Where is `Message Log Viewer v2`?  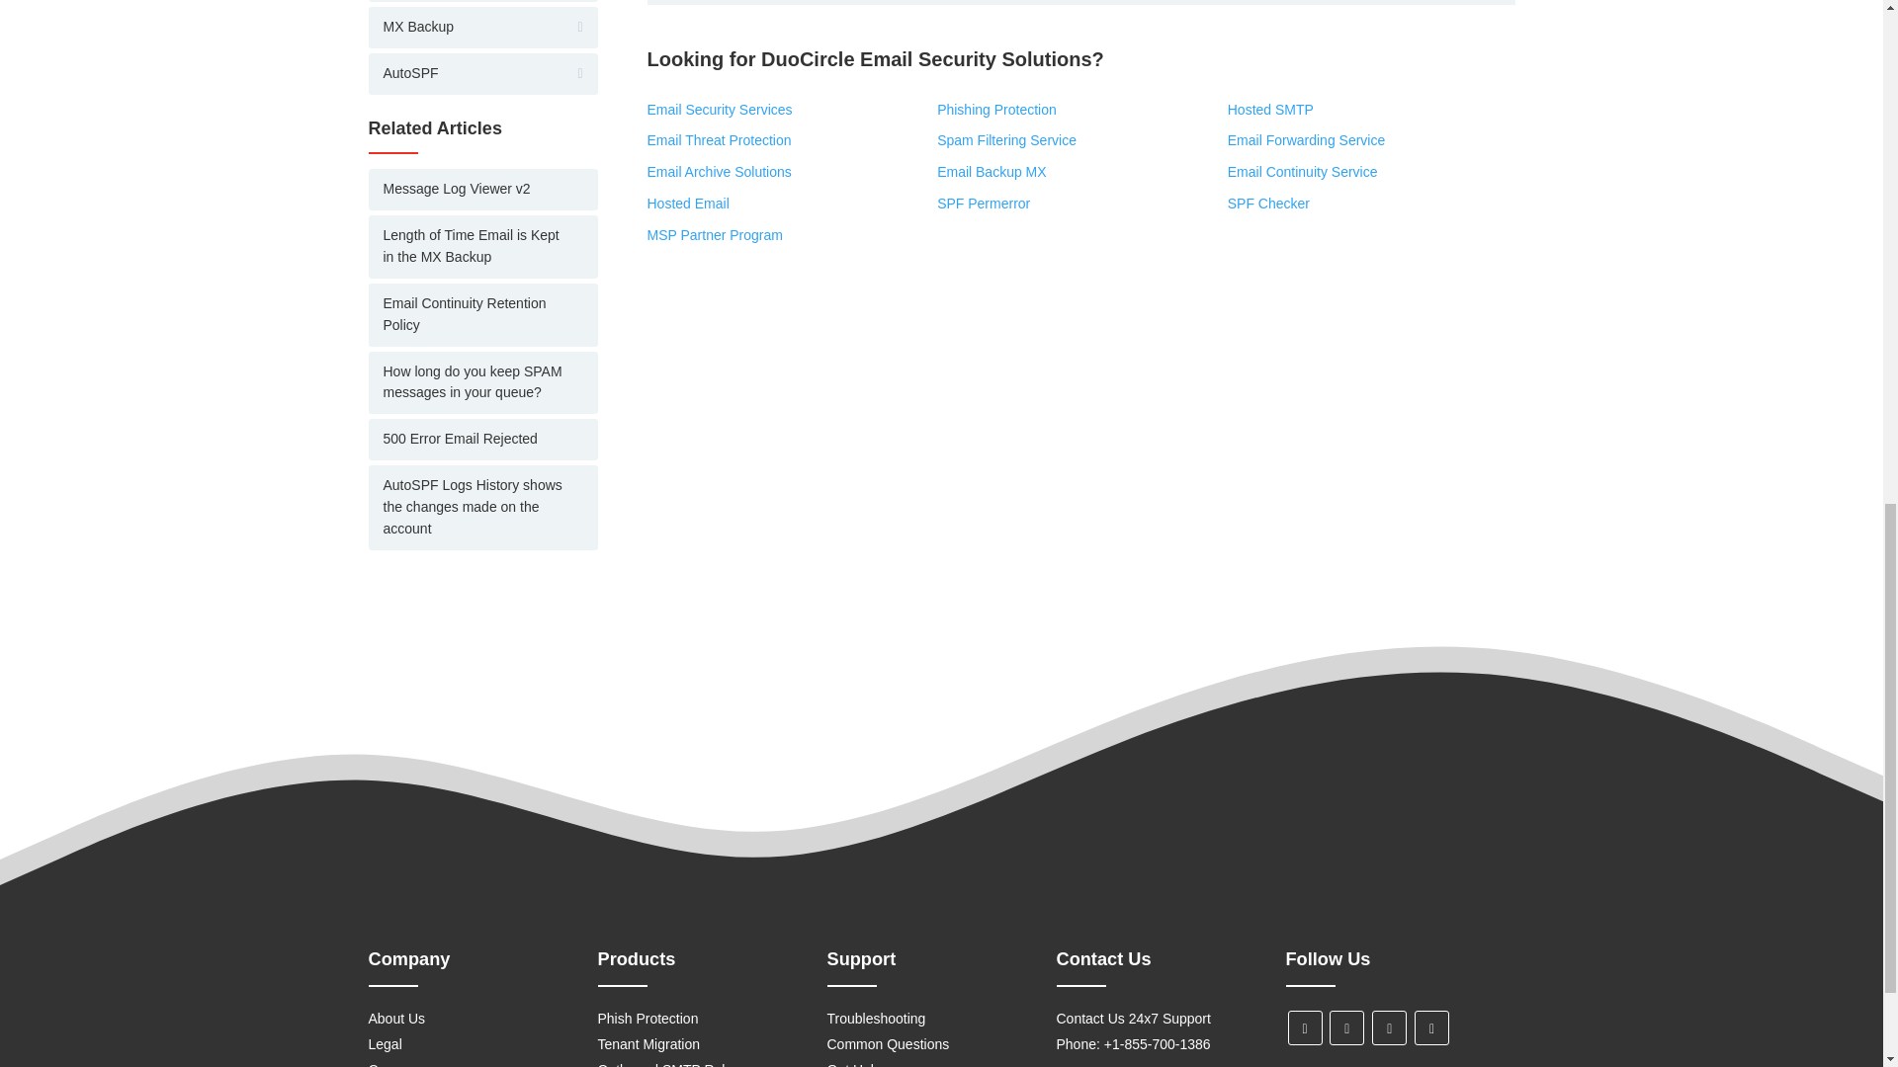
Message Log Viewer v2 is located at coordinates (482, 189).